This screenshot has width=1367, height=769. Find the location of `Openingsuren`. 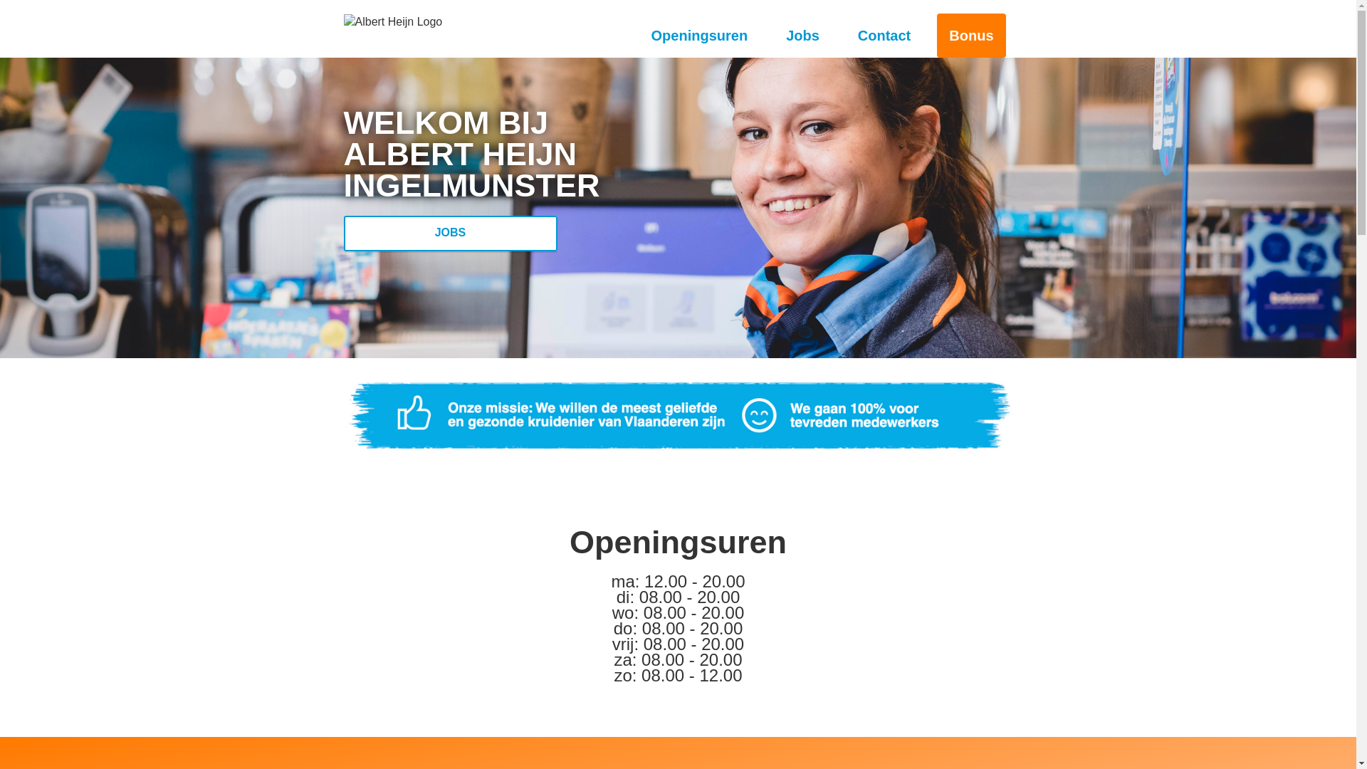

Openingsuren is located at coordinates (700, 36).